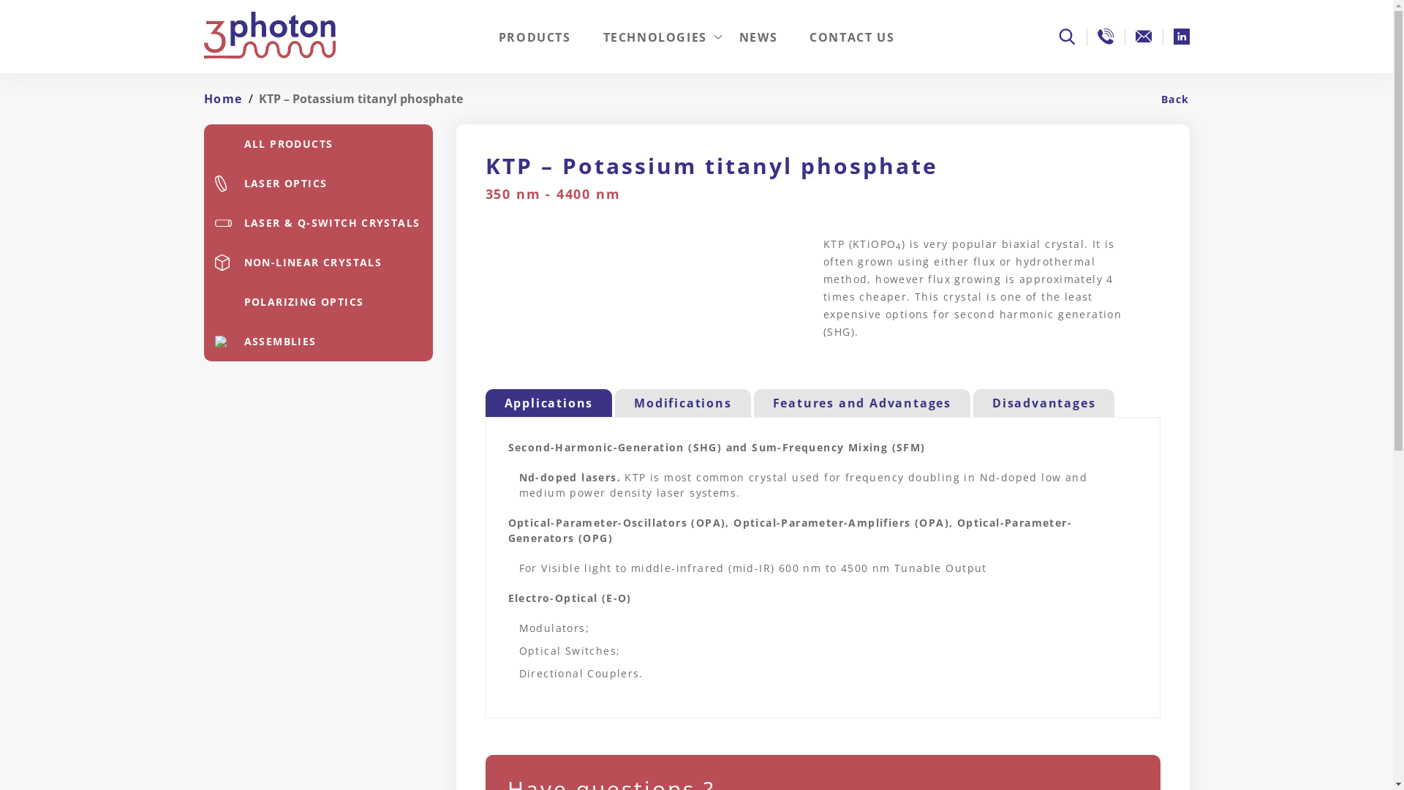 This screenshot has height=790, width=1404. What do you see at coordinates (852, 53) in the screenshot?
I see `CONTACT US` at bounding box center [852, 53].